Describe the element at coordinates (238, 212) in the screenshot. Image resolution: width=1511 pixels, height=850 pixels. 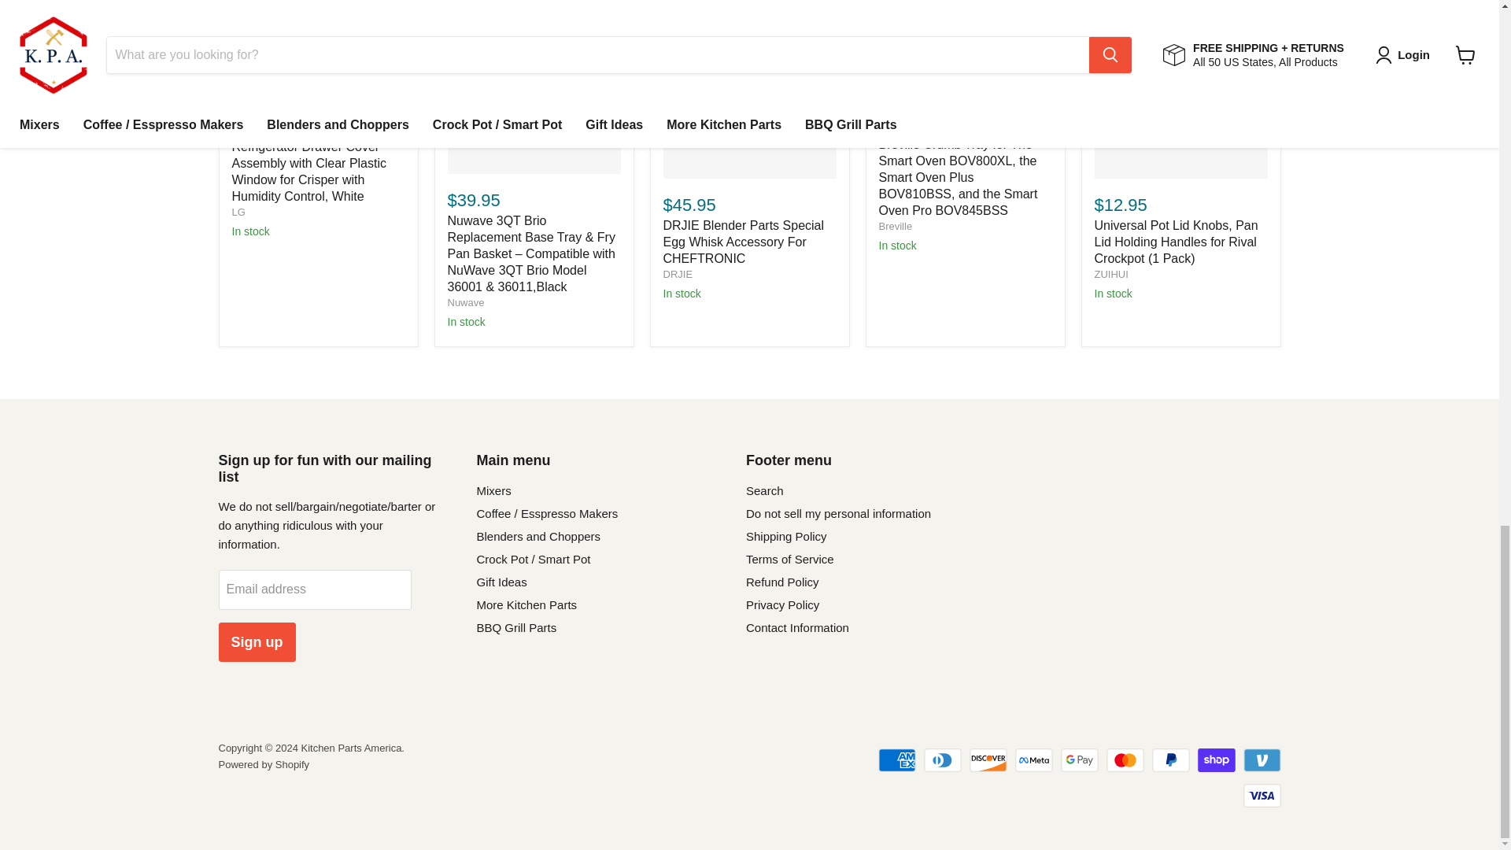
I see `LG` at that location.